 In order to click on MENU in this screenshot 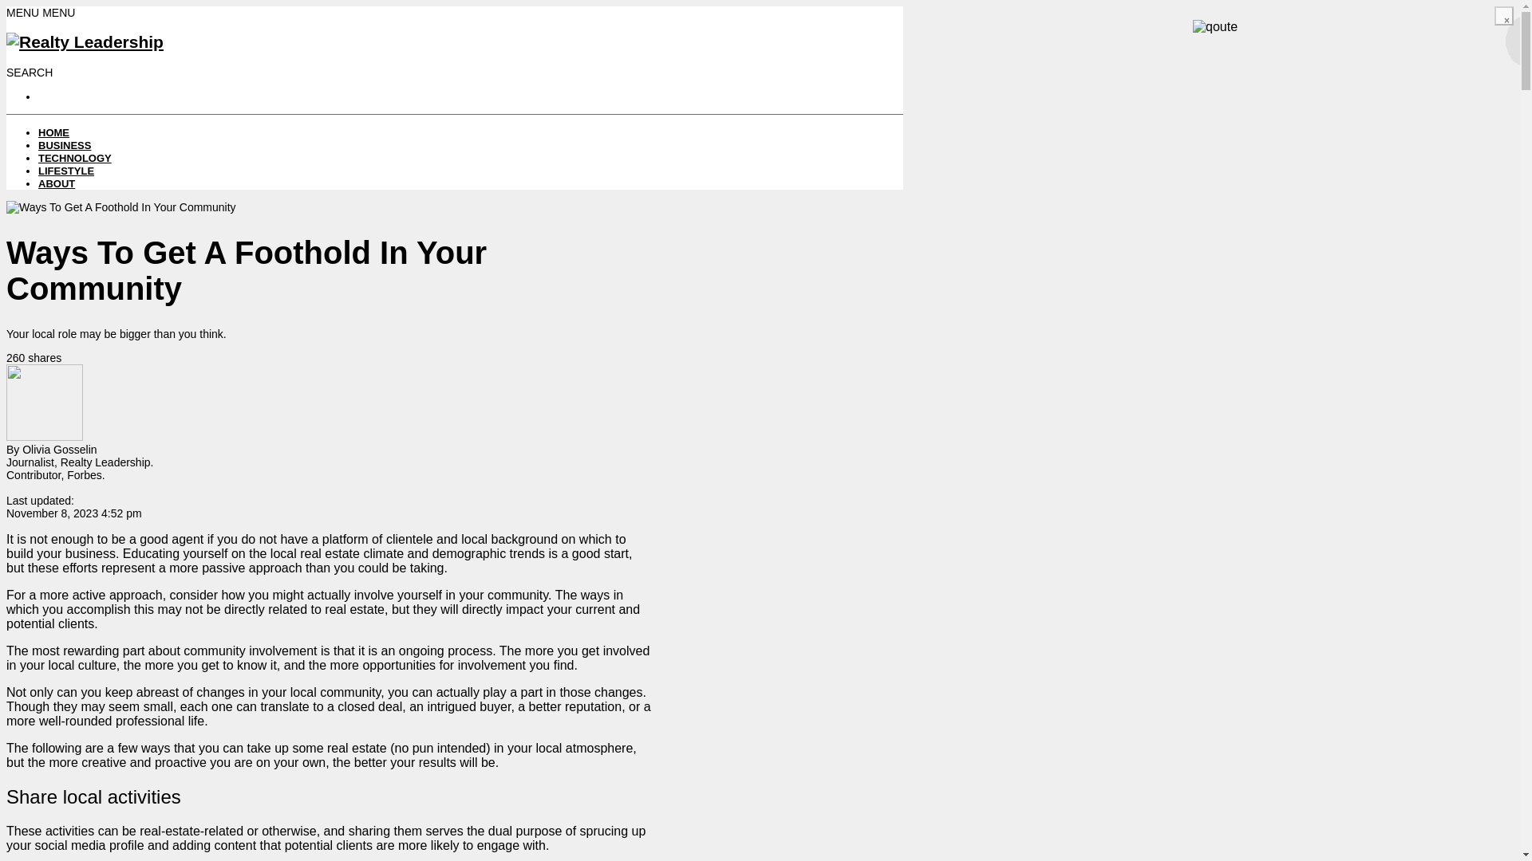, I will do `click(59, 12)`.